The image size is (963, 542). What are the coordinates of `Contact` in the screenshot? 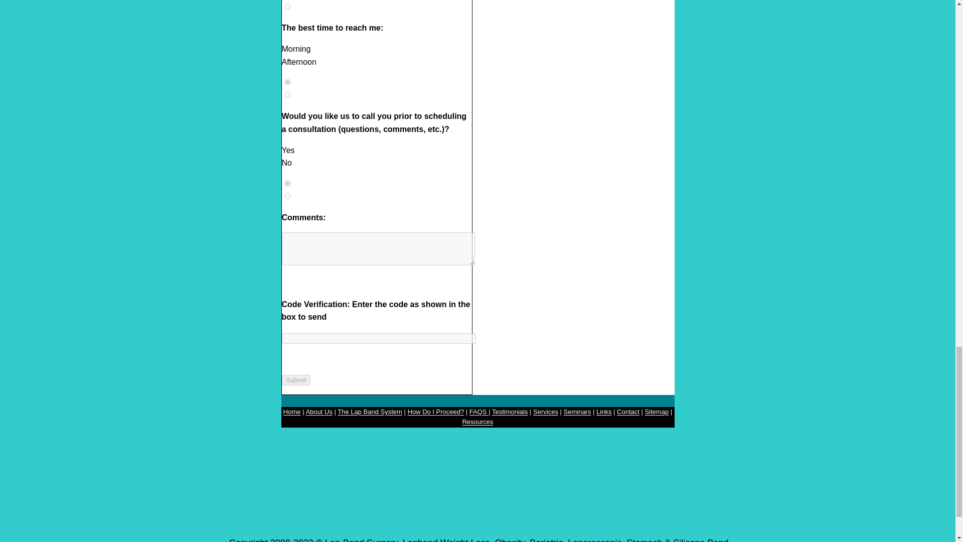 It's located at (628, 412).